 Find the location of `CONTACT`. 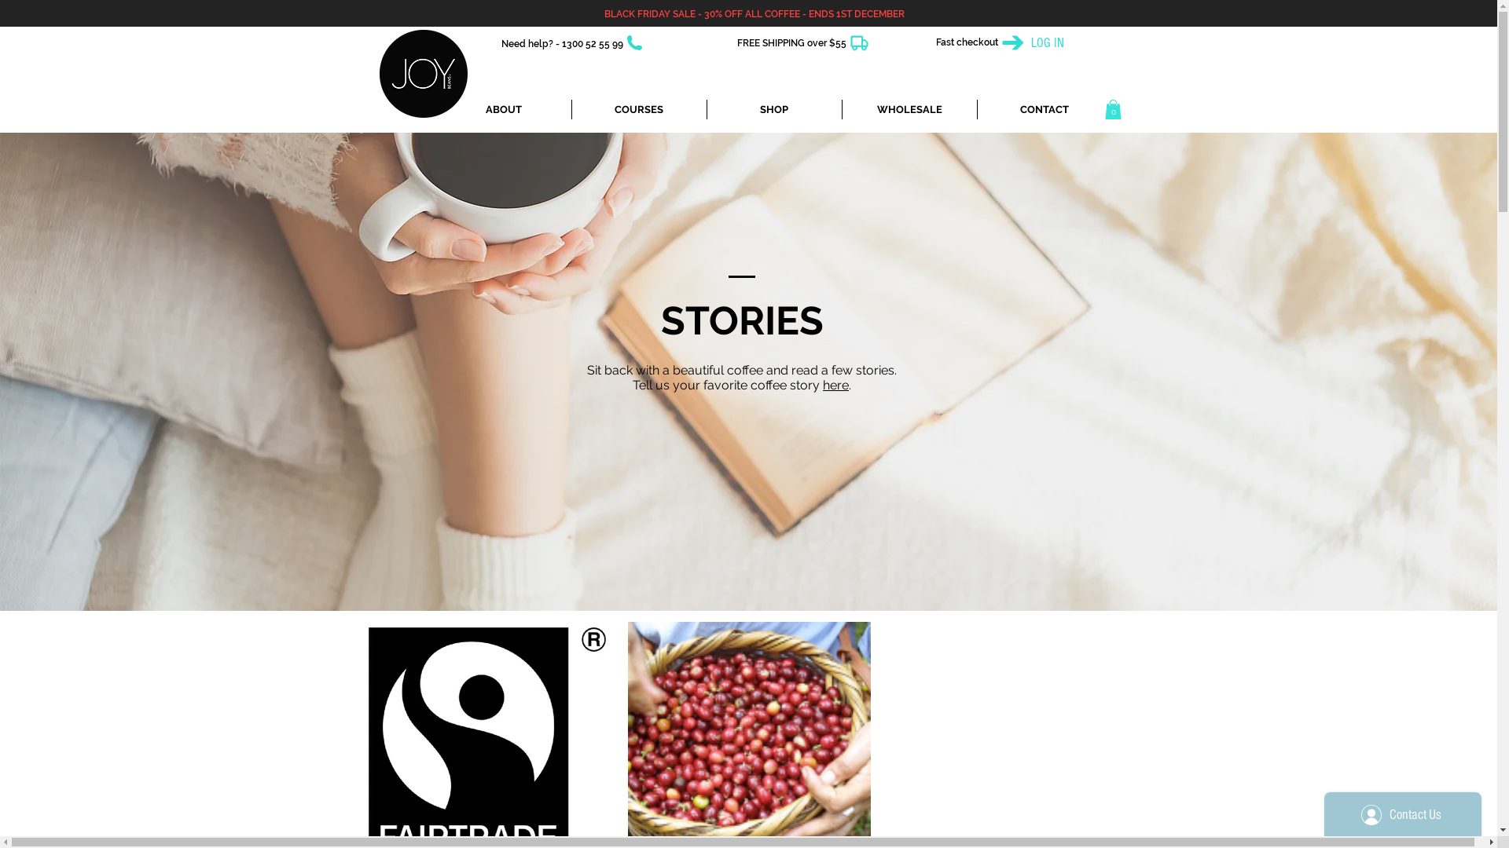

CONTACT is located at coordinates (1045, 110).